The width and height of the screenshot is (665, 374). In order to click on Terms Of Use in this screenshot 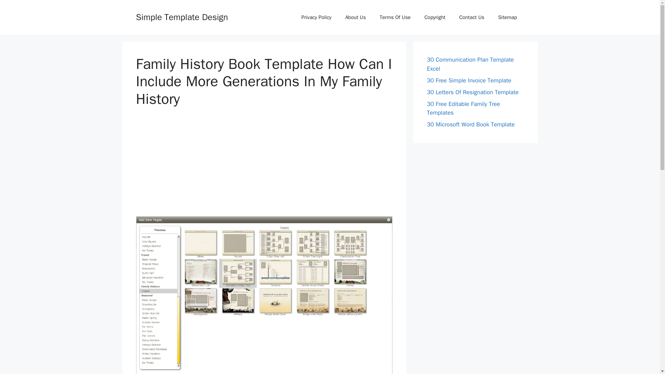, I will do `click(395, 17)`.